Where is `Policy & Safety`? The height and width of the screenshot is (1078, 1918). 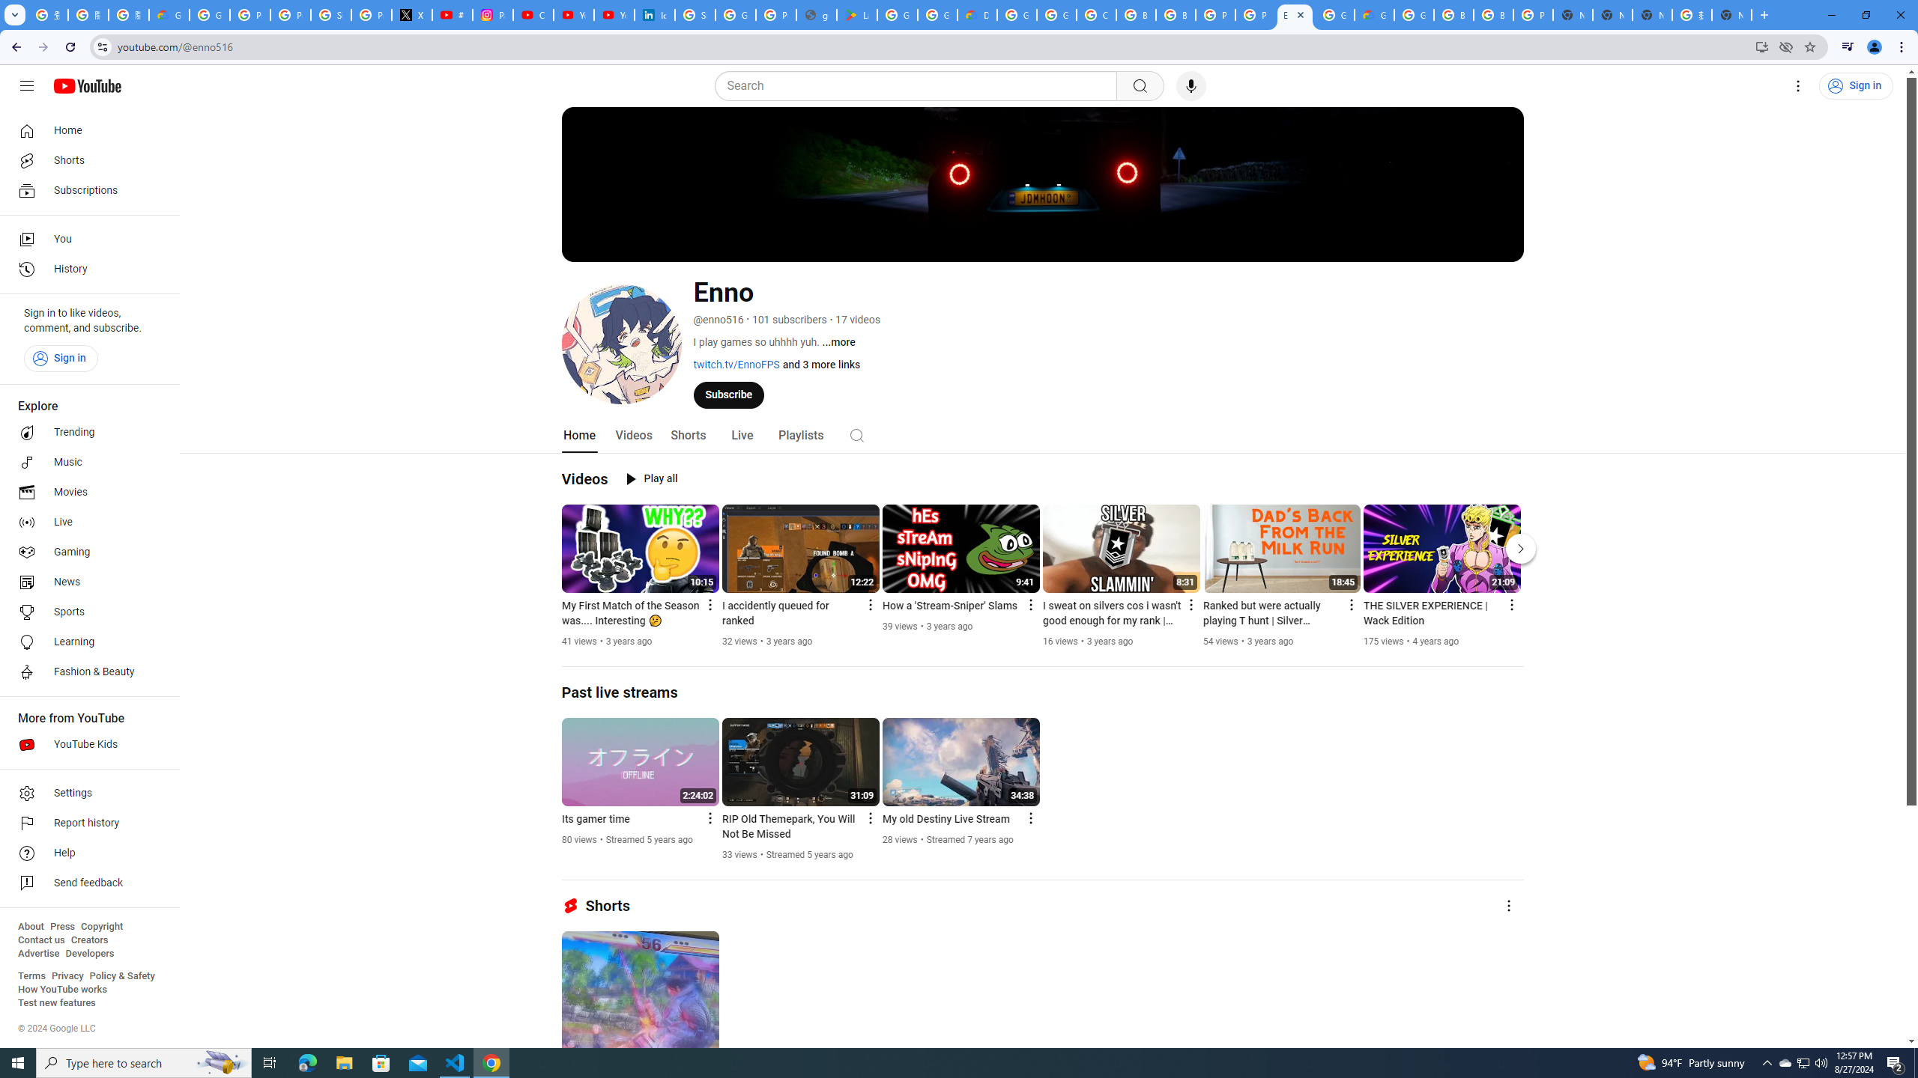
Policy & Safety is located at coordinates (121, 976).